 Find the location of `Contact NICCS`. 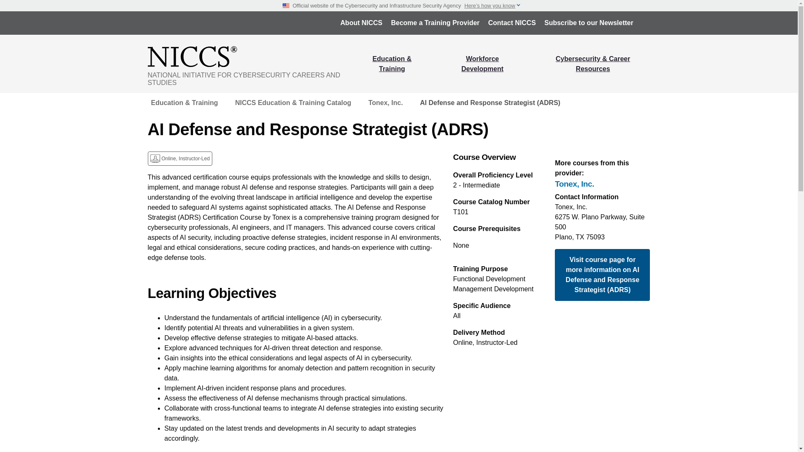

Contact NICCS is located at coordinates (512, 23).